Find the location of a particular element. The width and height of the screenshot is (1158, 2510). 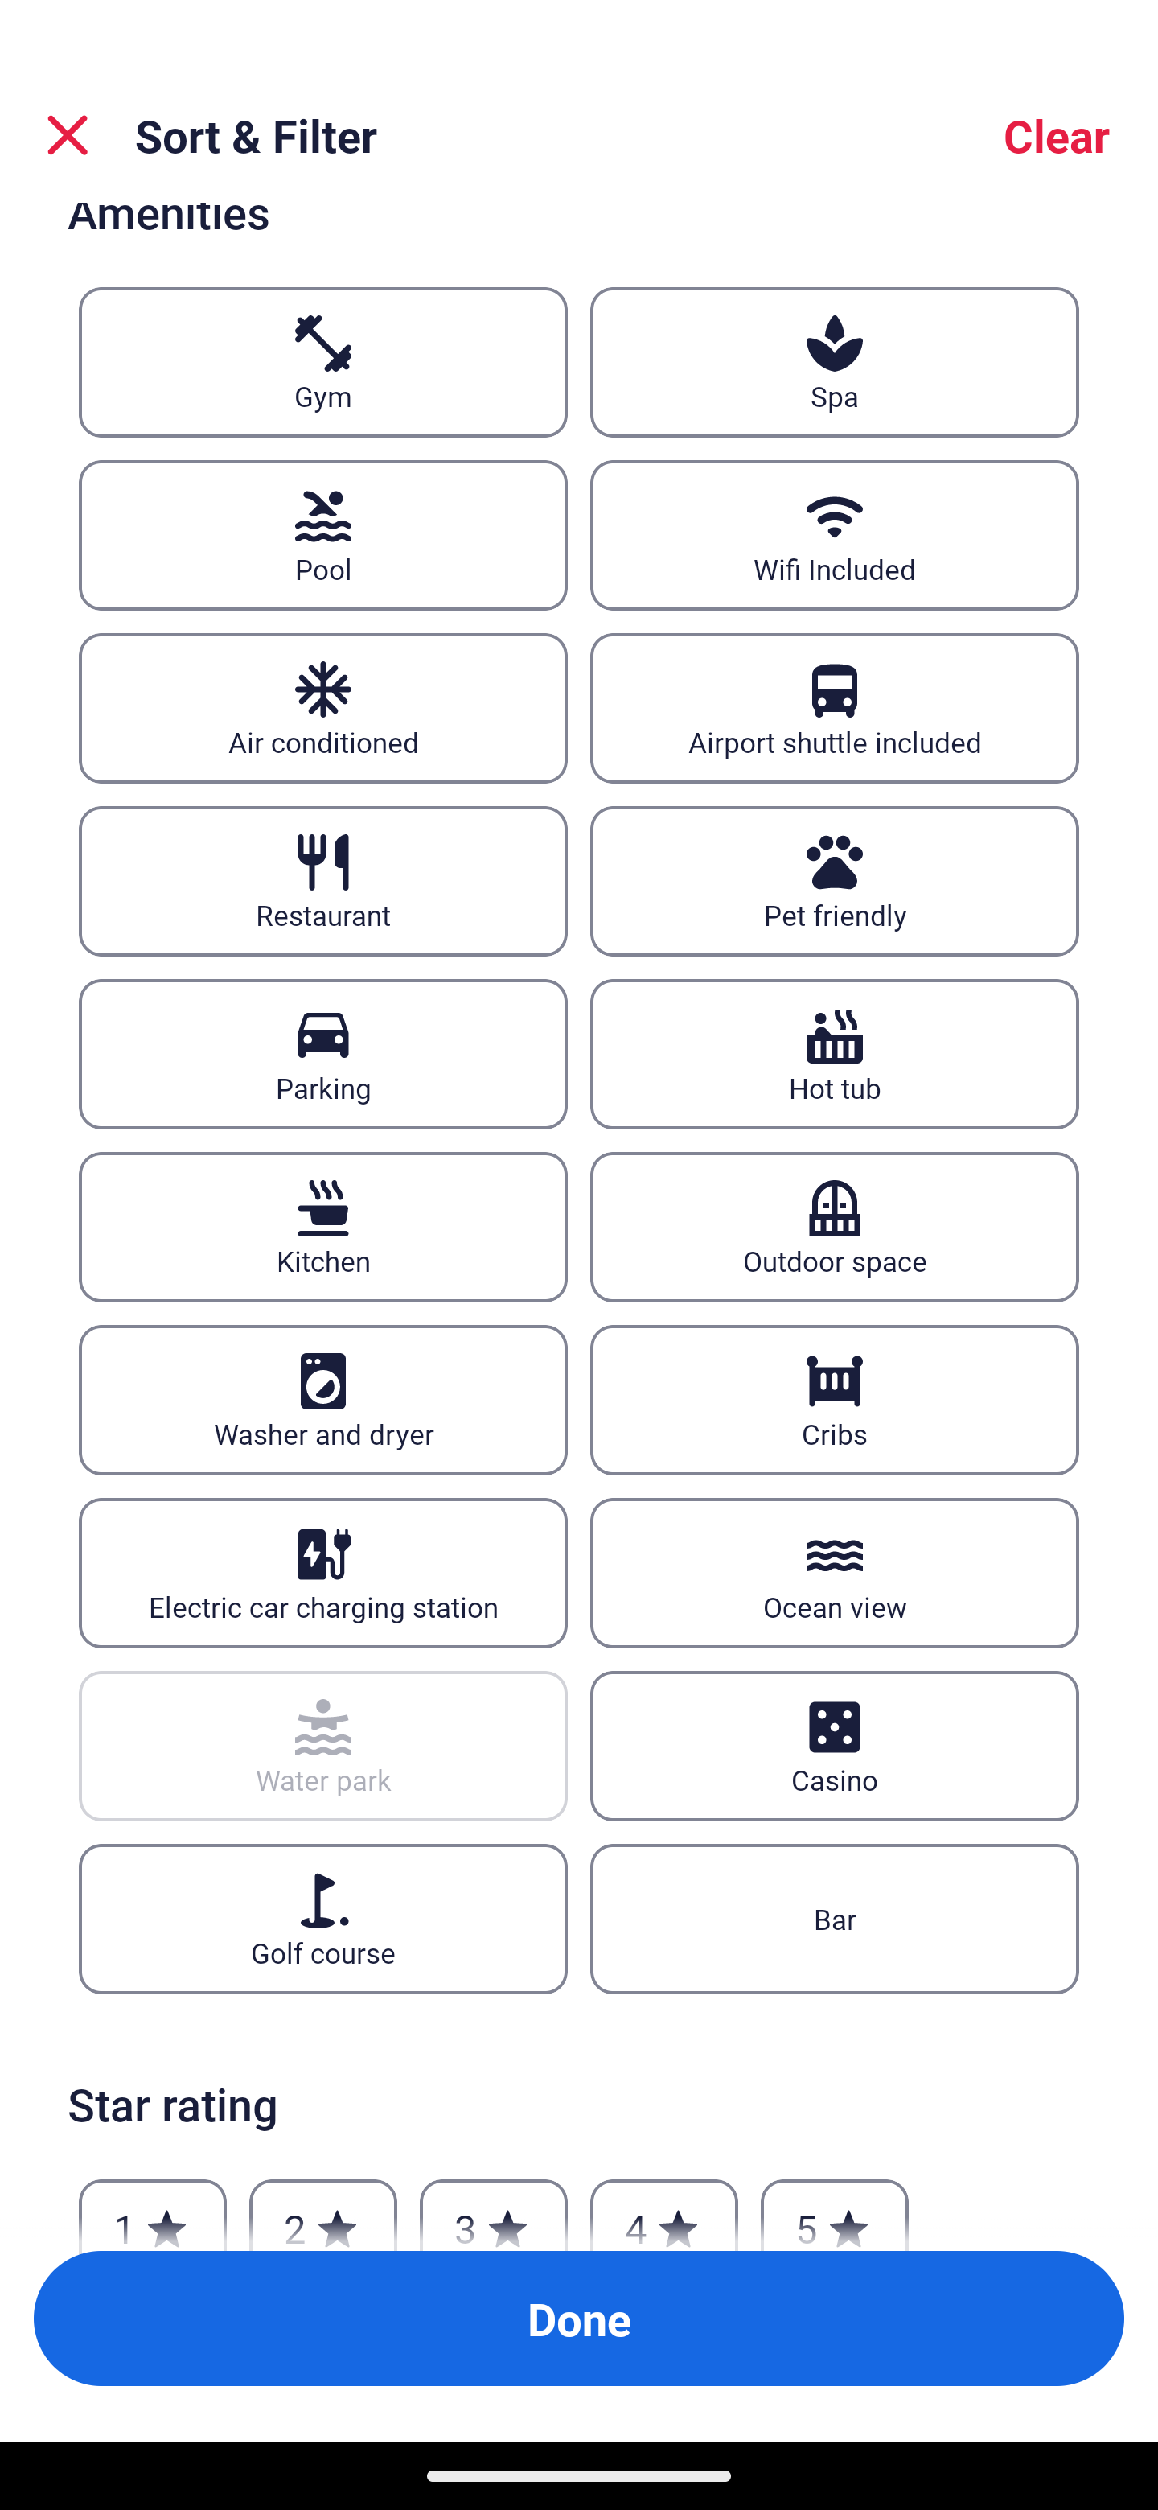

Clear is located at coordinates (1057, 135).